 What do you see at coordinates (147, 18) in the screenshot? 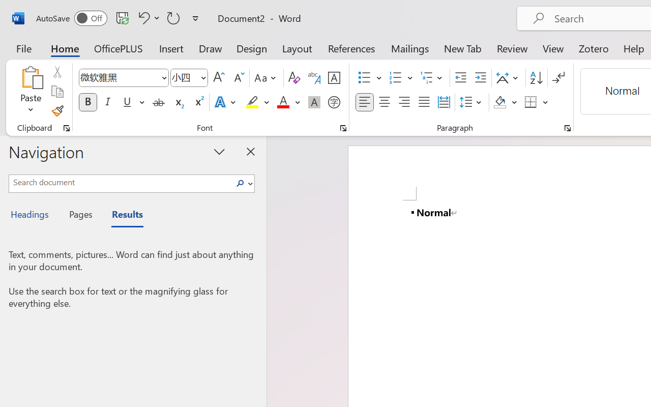
I see `Undo <ApplyStyleToDoc>b__0` at bounding box center [147, 18].